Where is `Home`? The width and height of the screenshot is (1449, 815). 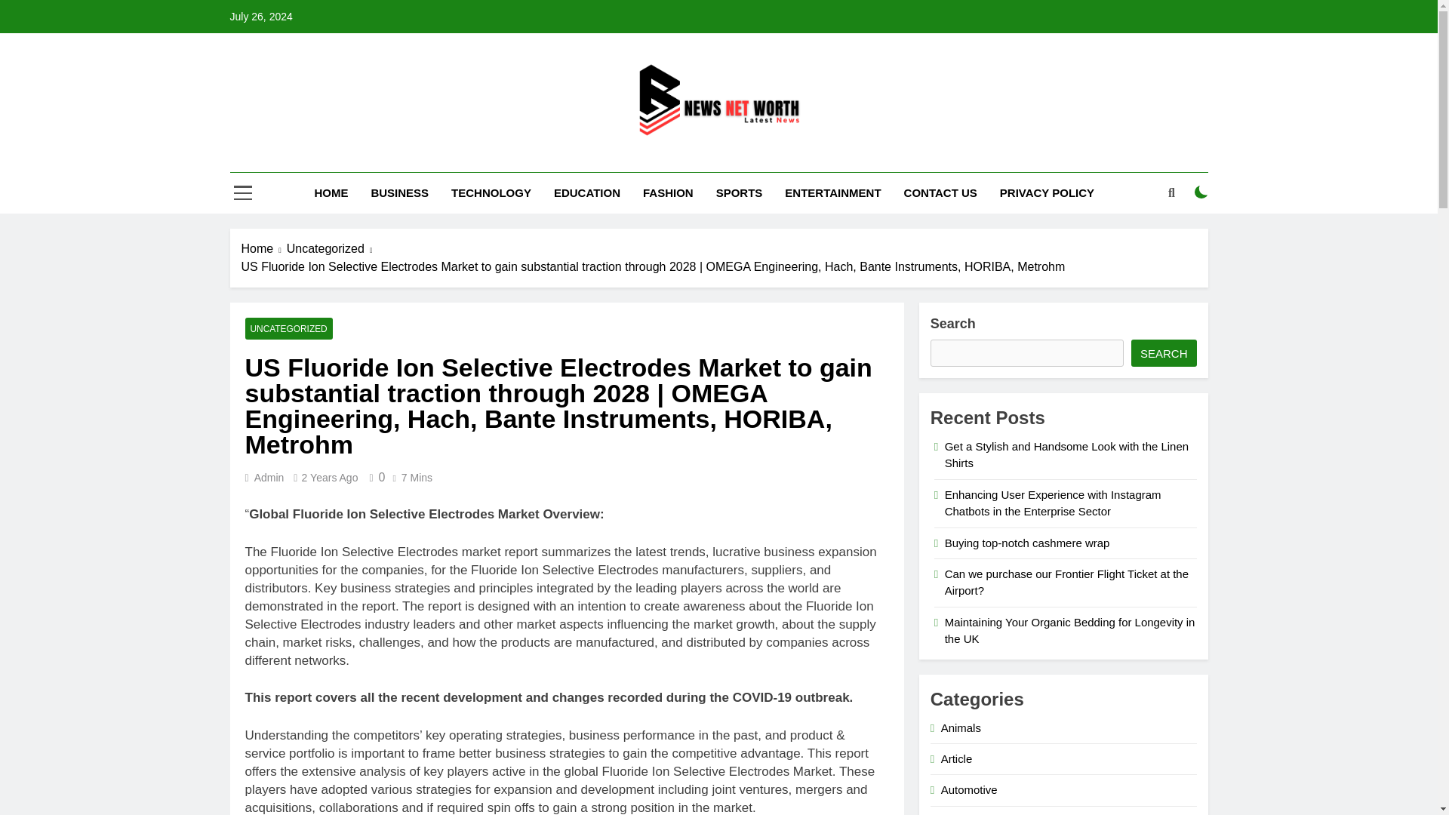 Home is located at coordinates (264, 249).